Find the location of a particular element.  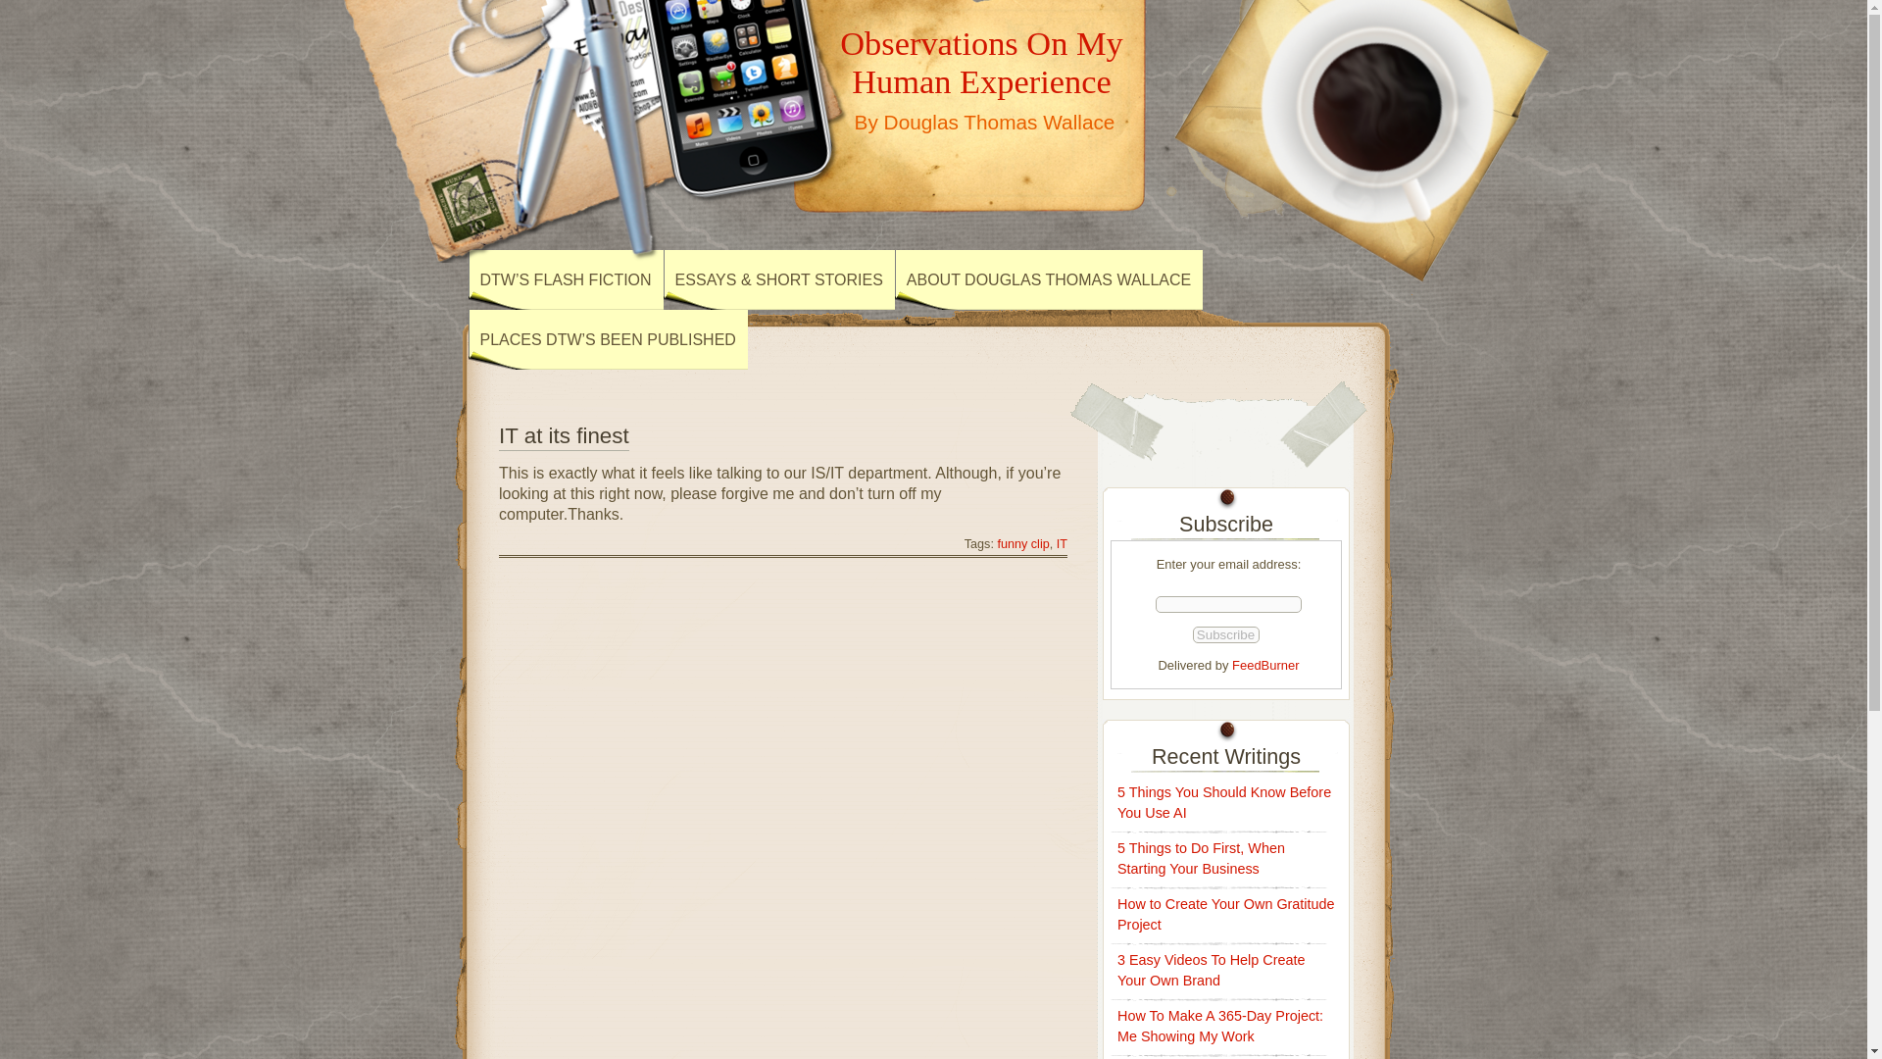

FeedBurner is located at coordinates (1264, 665).